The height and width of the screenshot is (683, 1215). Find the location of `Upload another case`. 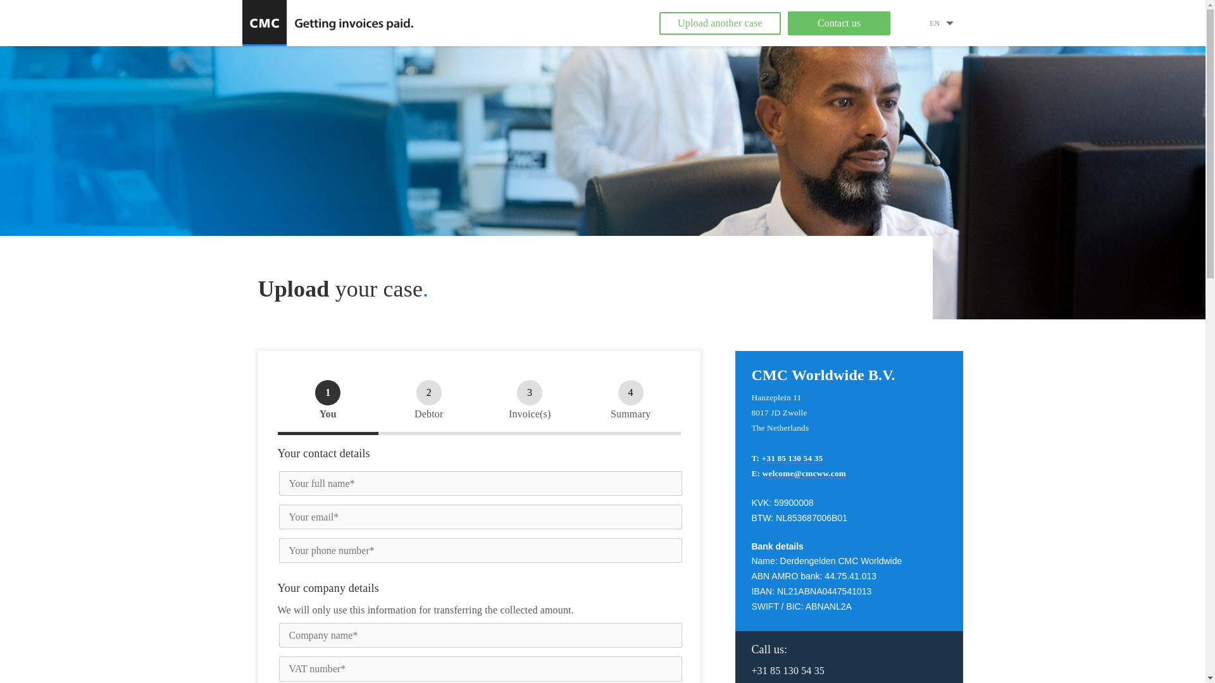

Upload another case is located at coordinates (720, 23).